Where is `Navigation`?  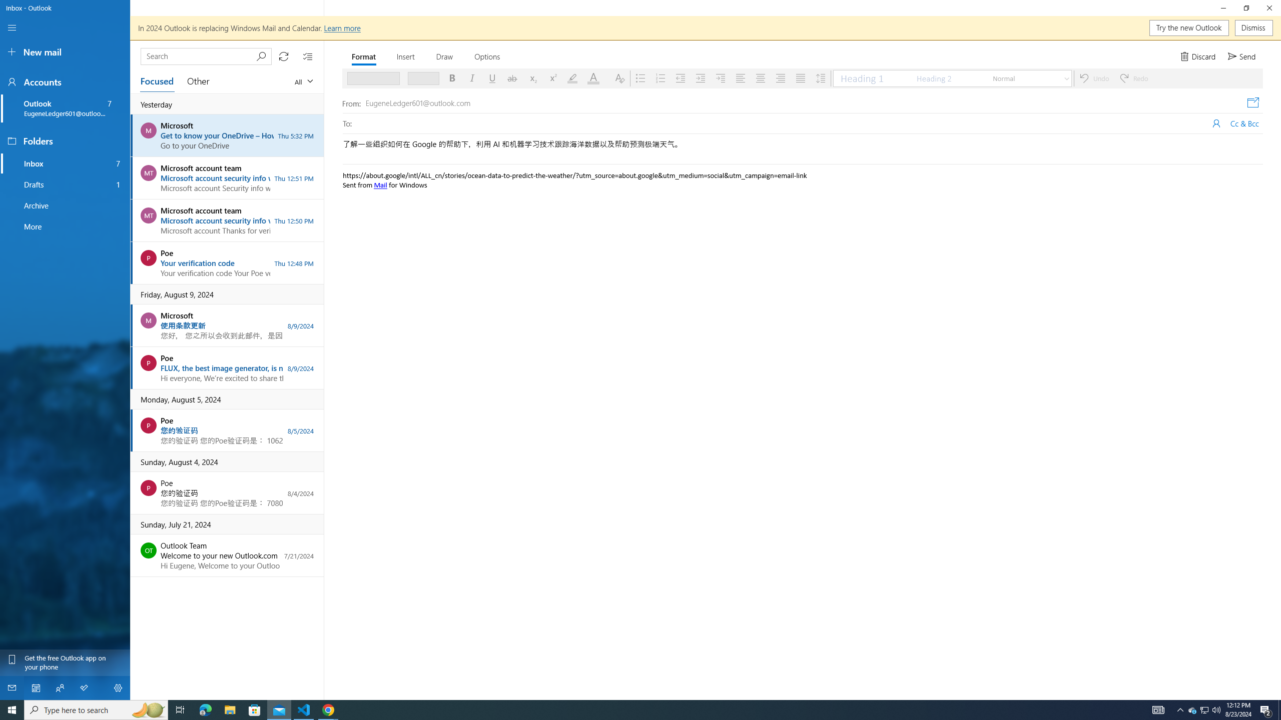
Navigation is located at coordinates (12, 28).